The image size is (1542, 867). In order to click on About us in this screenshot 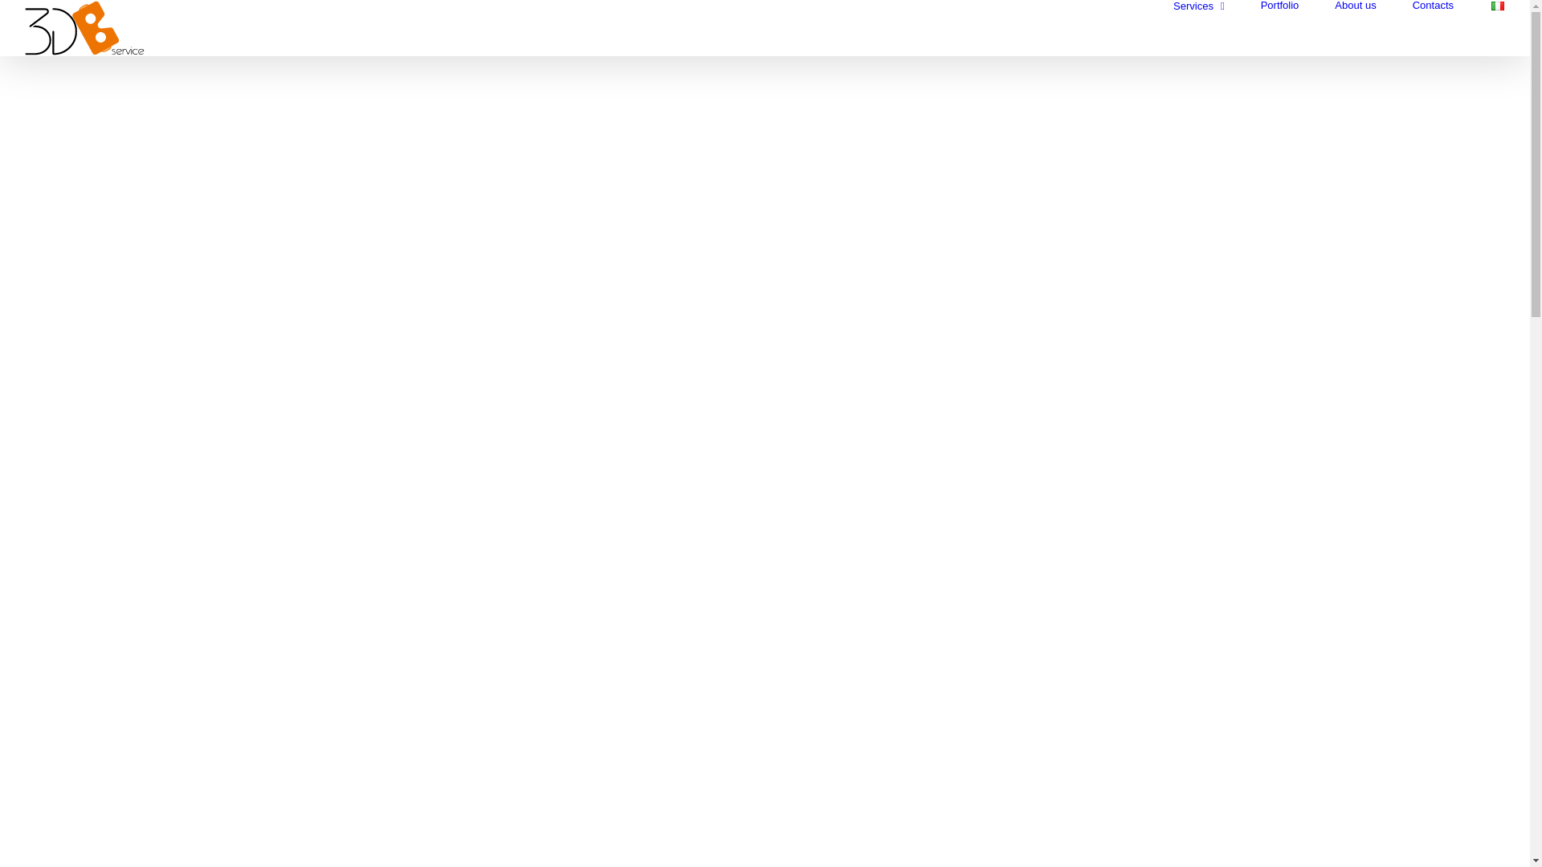, I will do `click(1356, 5)`.